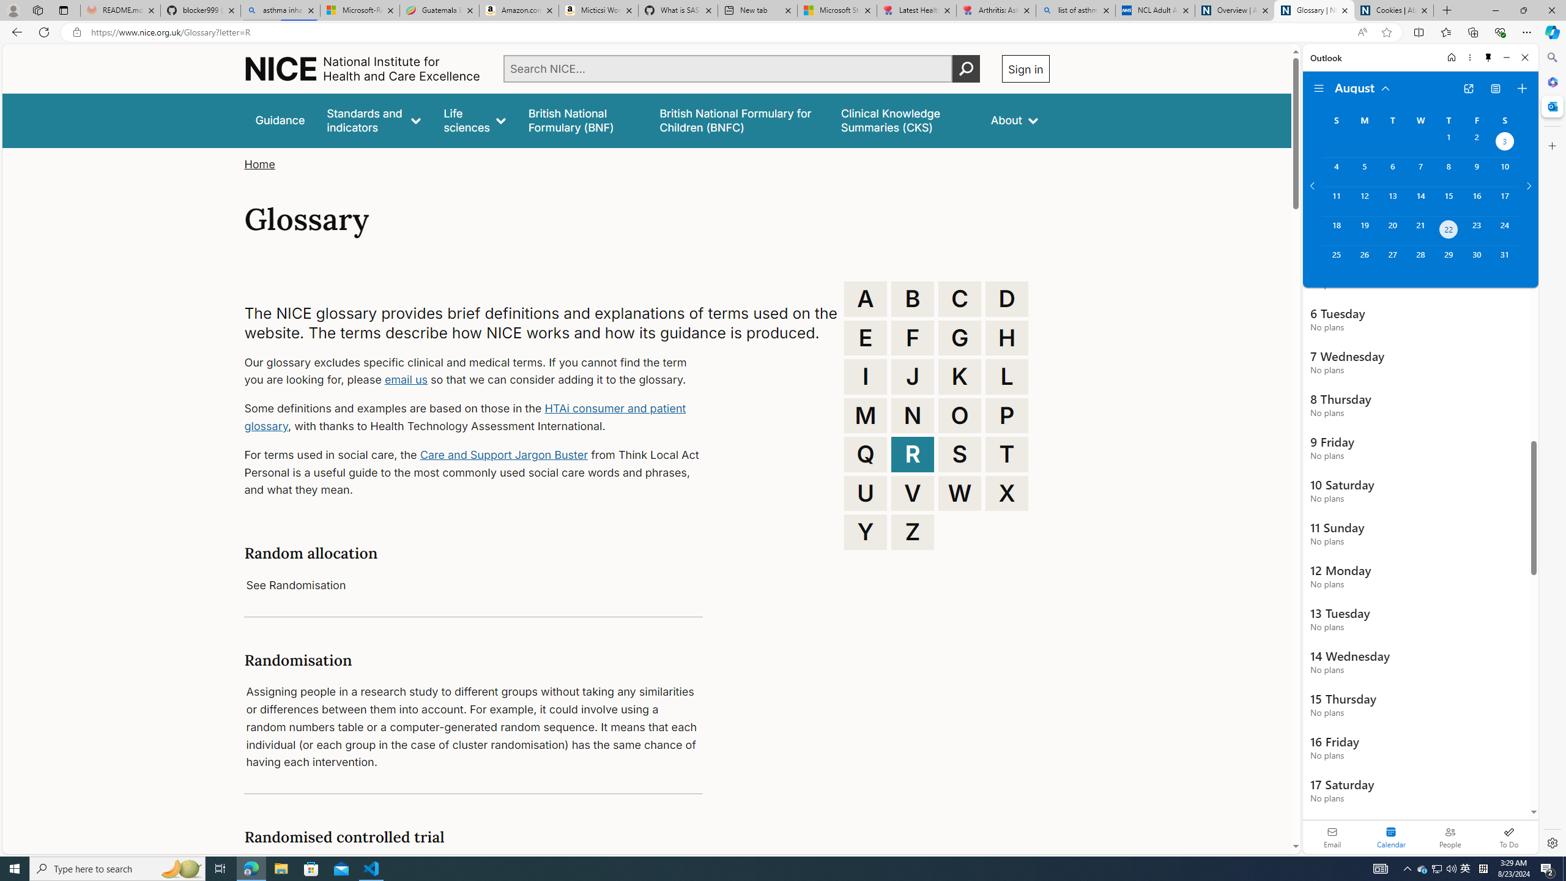 This screenshot has width=1566, height=881. What do you see at coordinates (1505, 143) in the screenshot?
I see `Saturday, August 3, 2024. Date selected. ` at bounding box center [1505, 143].